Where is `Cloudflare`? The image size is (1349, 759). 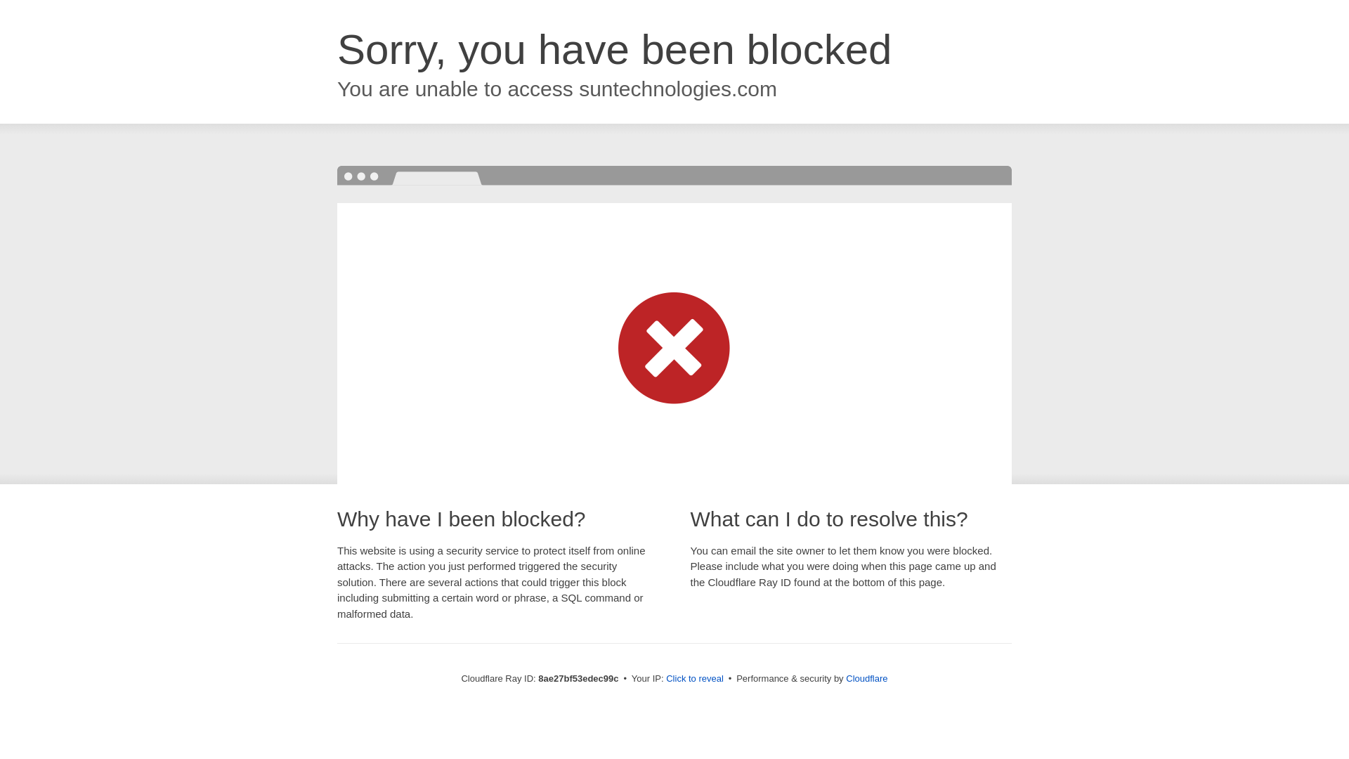 Cloudflare is located at coordinates (866, 678).